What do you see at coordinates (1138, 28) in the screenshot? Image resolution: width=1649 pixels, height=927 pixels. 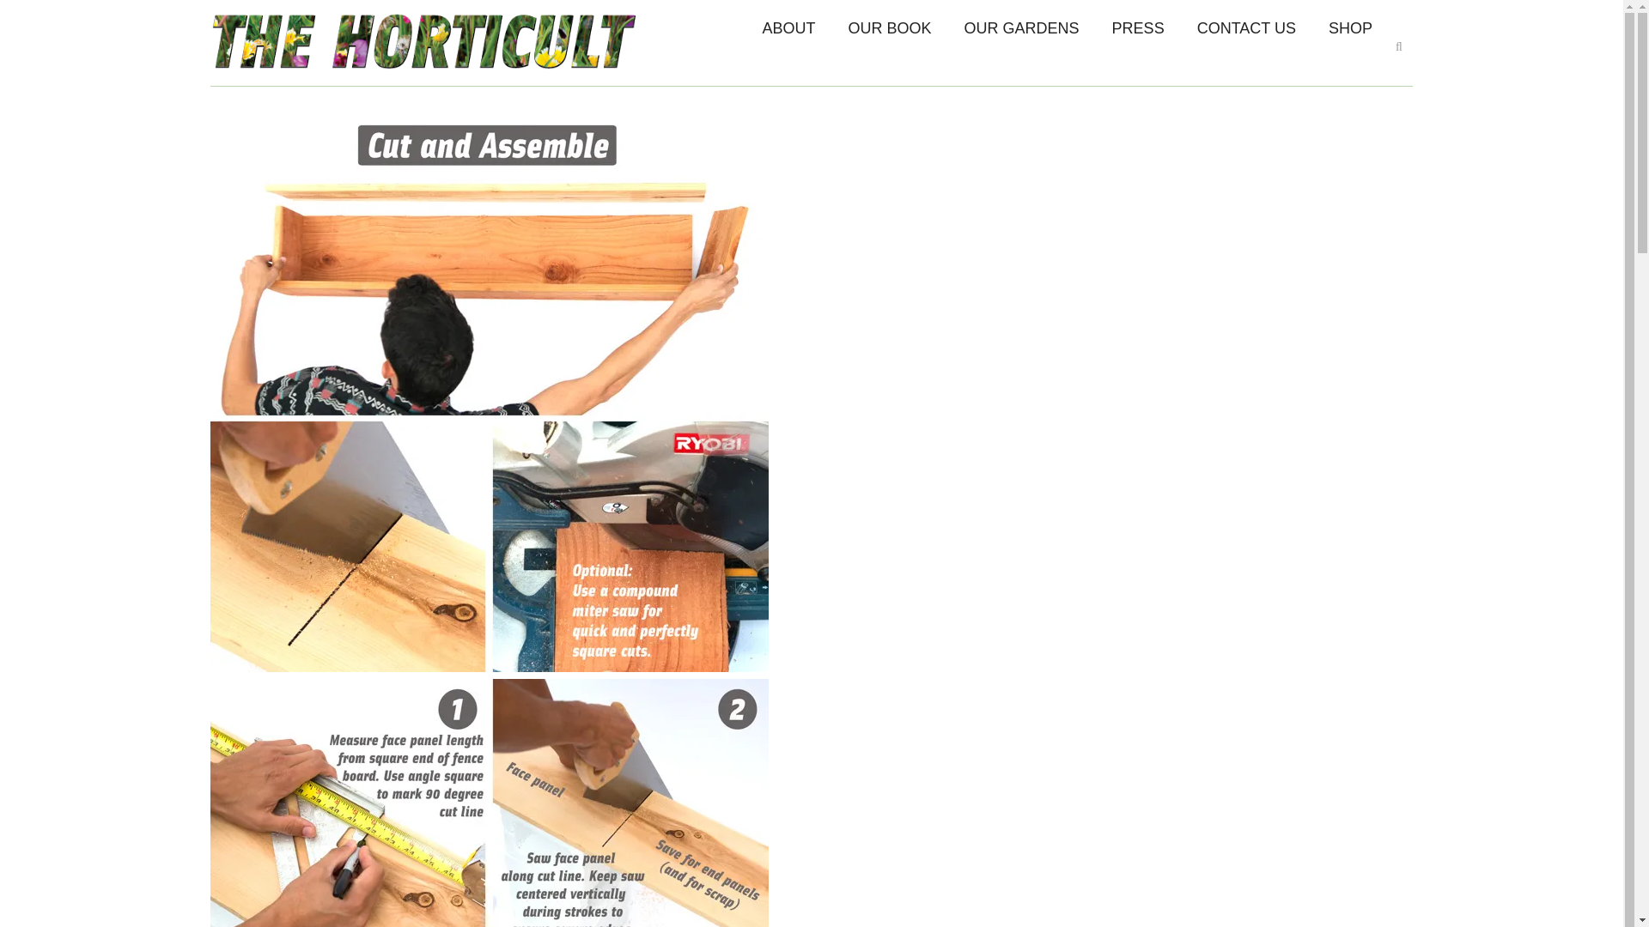 I see `PRESS` at bounding box center [1138, 28].